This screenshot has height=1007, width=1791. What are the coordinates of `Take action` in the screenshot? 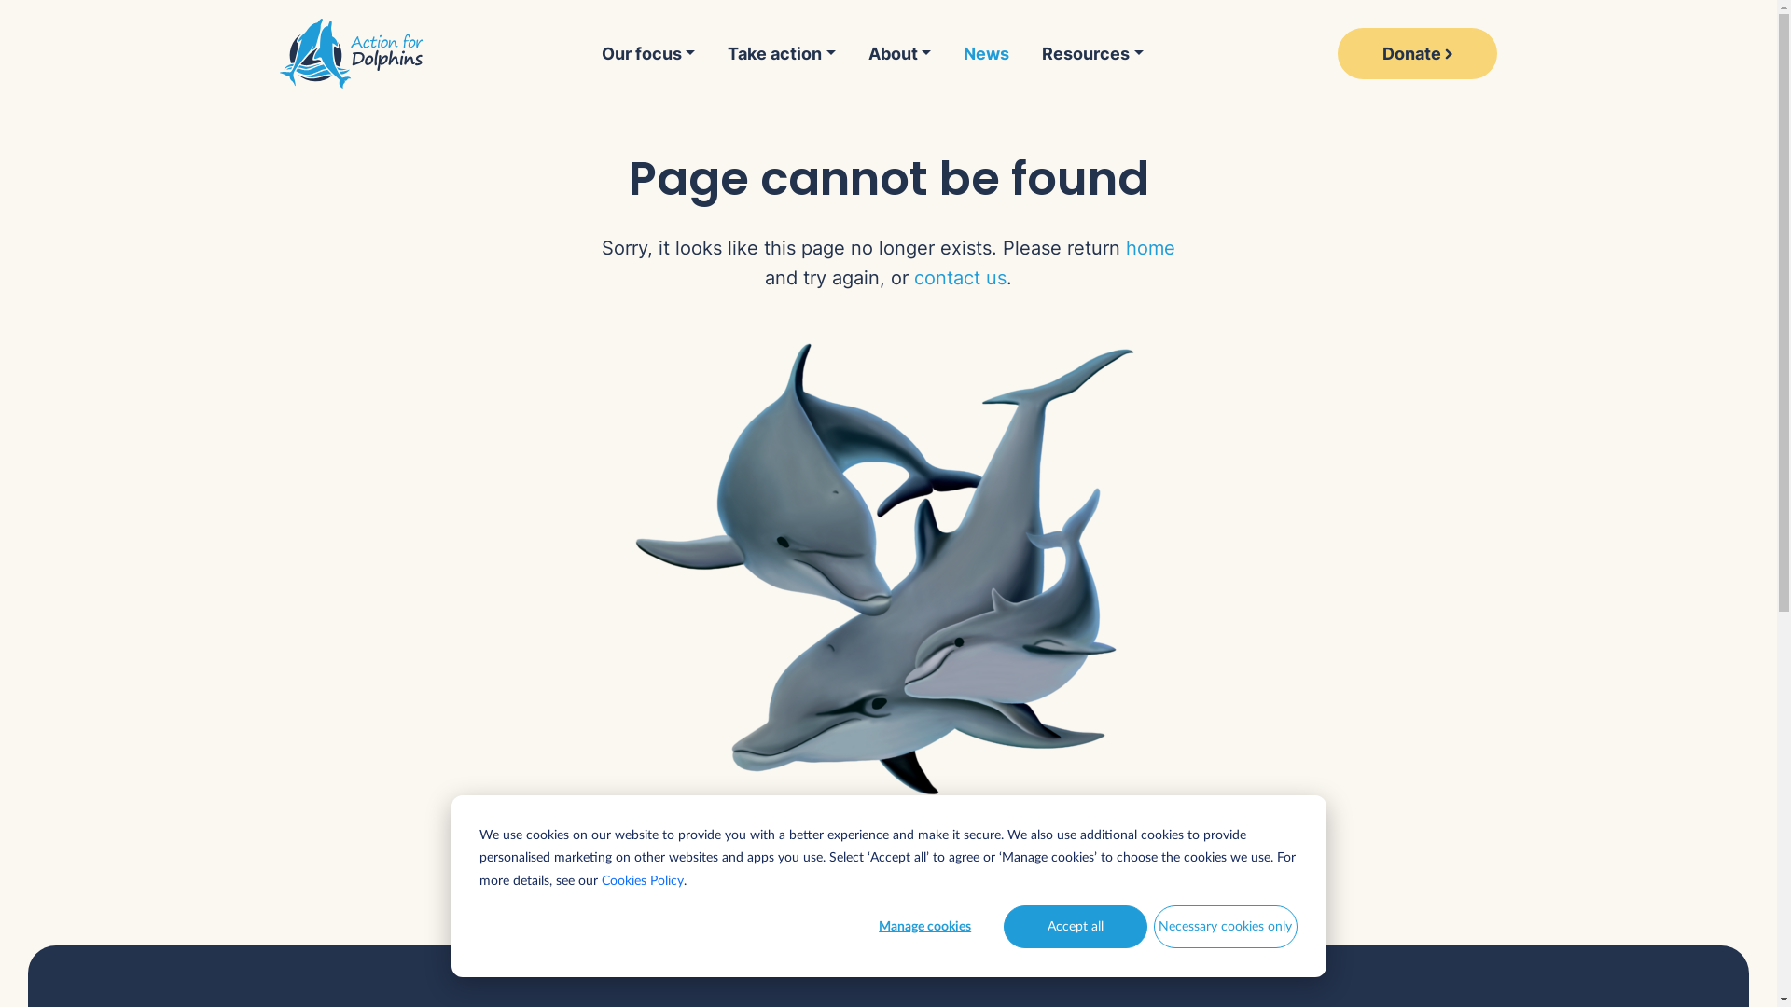 It's located at (782, 53).